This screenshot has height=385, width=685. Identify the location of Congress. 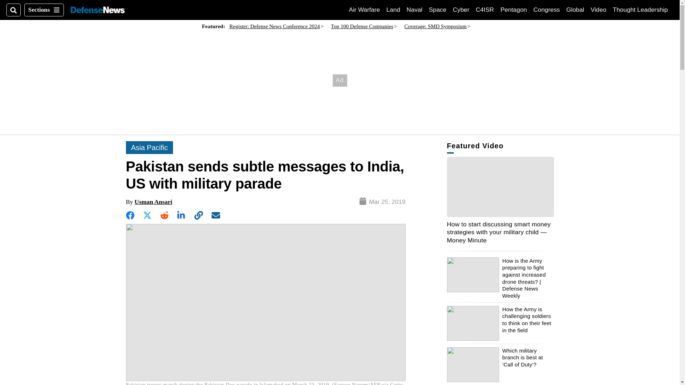
(485, 10).